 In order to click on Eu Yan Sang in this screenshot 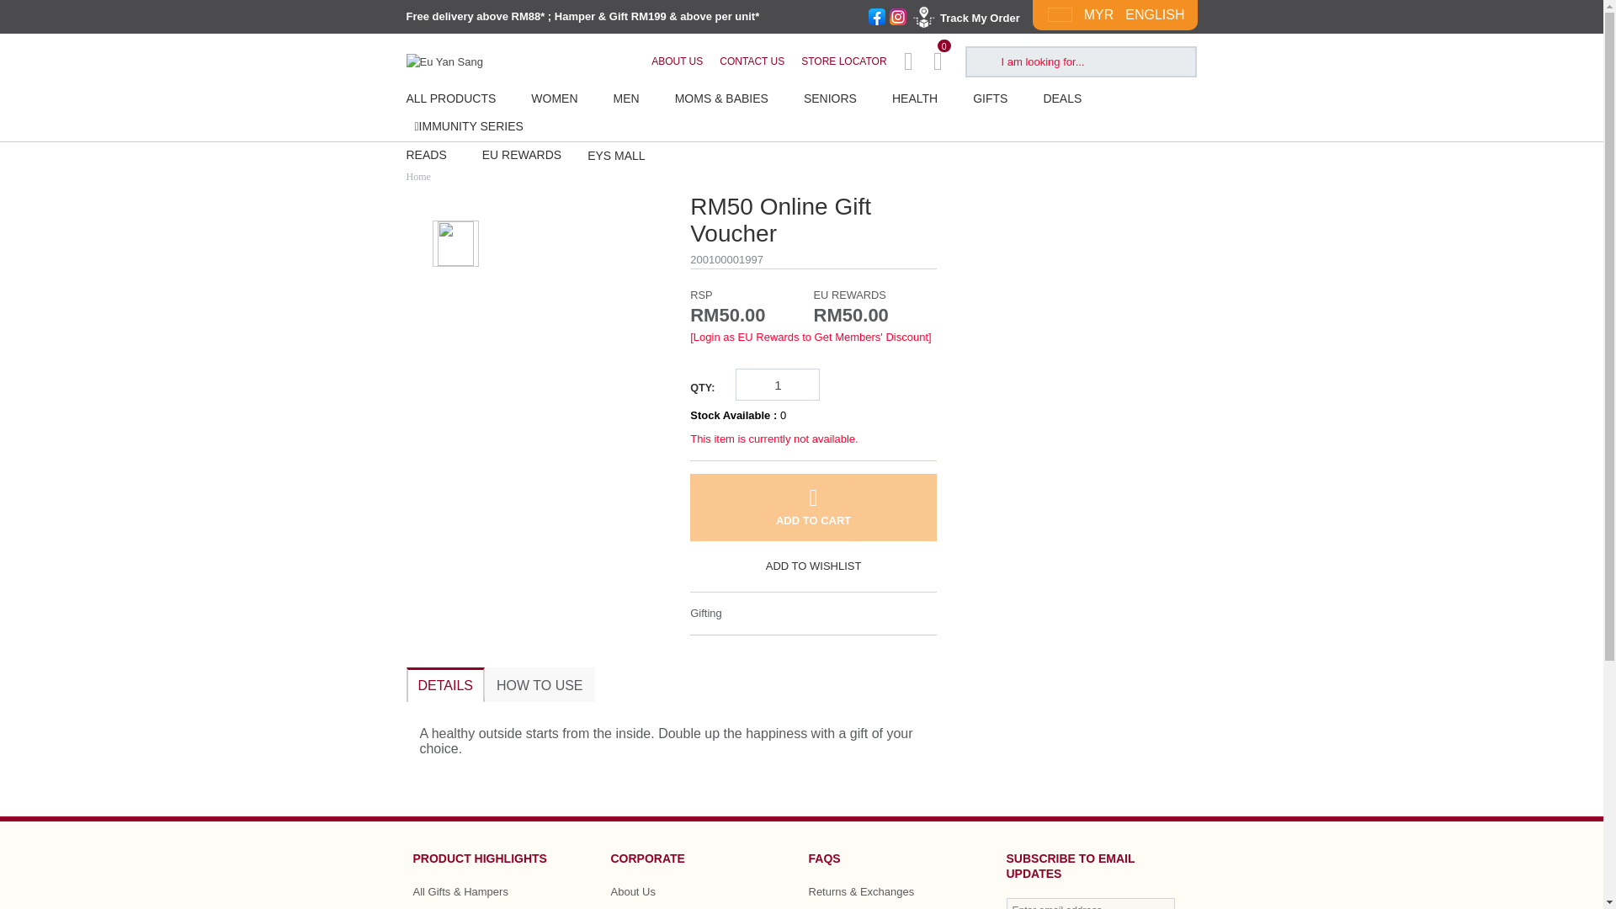, I will do `click(443, 61)`.